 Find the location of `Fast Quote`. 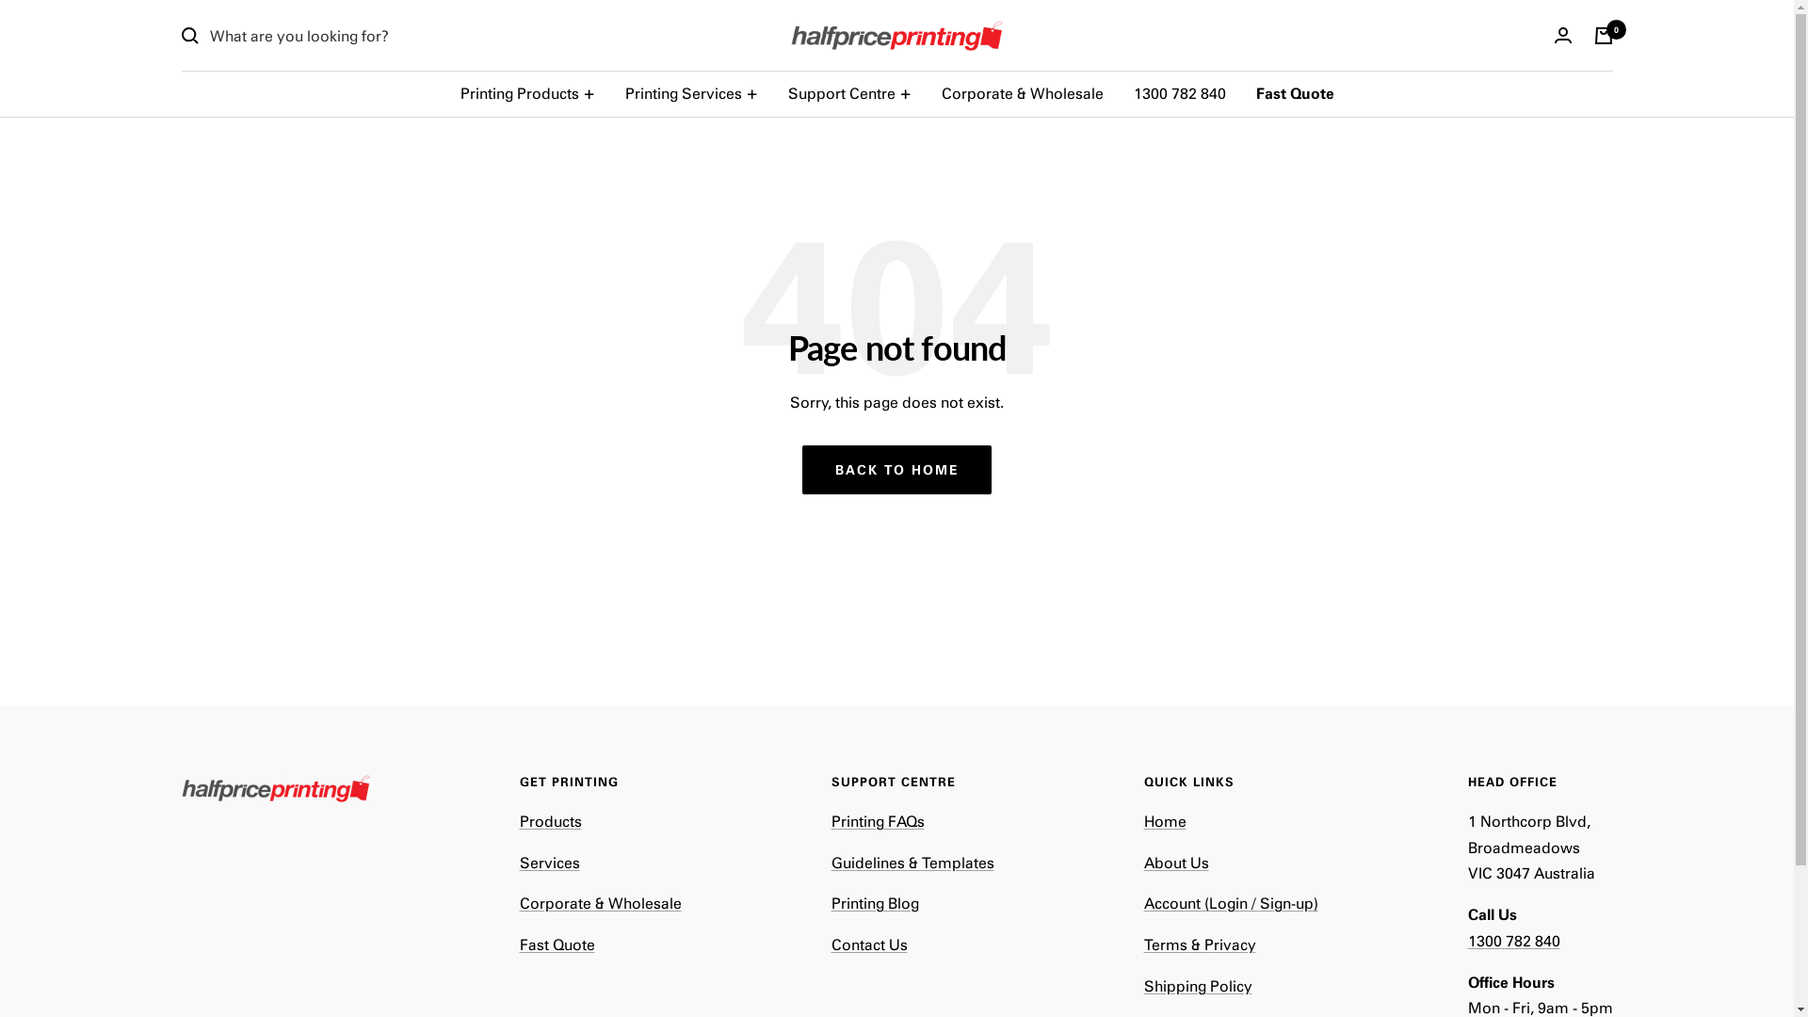

Fast Quote is located at coordinates (557, 944).